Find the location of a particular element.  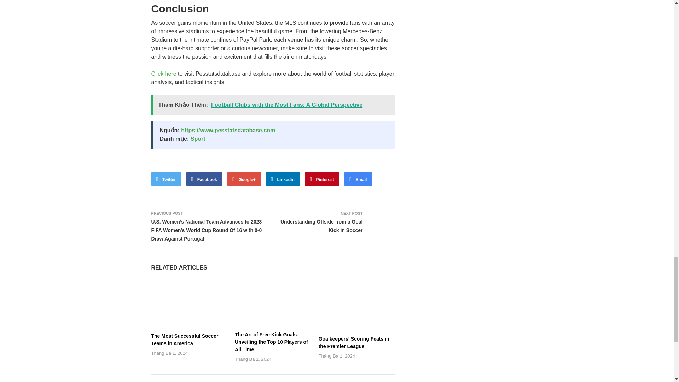

Email is located at coordinates (358, 179).